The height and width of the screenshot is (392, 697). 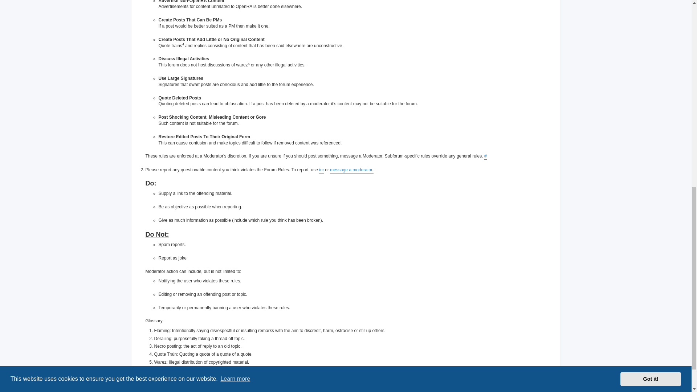 What do you see at coordinates (351, 170) in the screenshot?
I see `message a moderator.` at bounding box center [351, 170].